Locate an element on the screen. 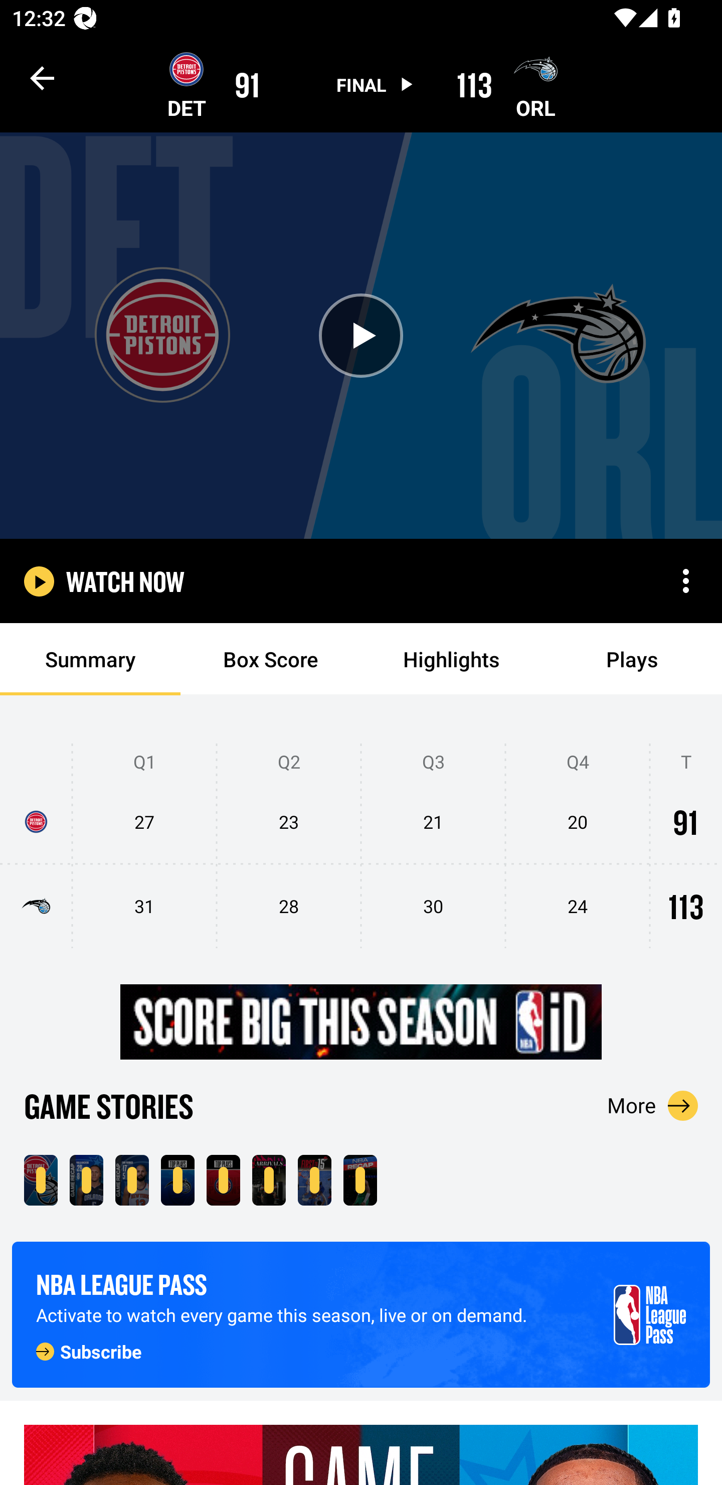 Image resolution: width=722 pixels, height=1485 pixels. Box Score is located at coordinates (271, 659).